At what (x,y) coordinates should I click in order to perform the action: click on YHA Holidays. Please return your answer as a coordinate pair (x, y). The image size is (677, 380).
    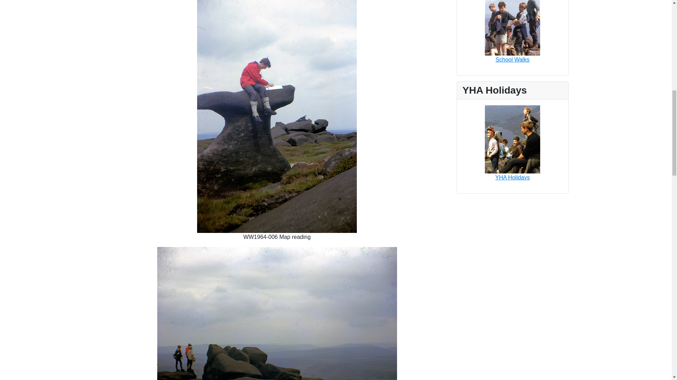
    Looking at the image, I should click on (512, 139).